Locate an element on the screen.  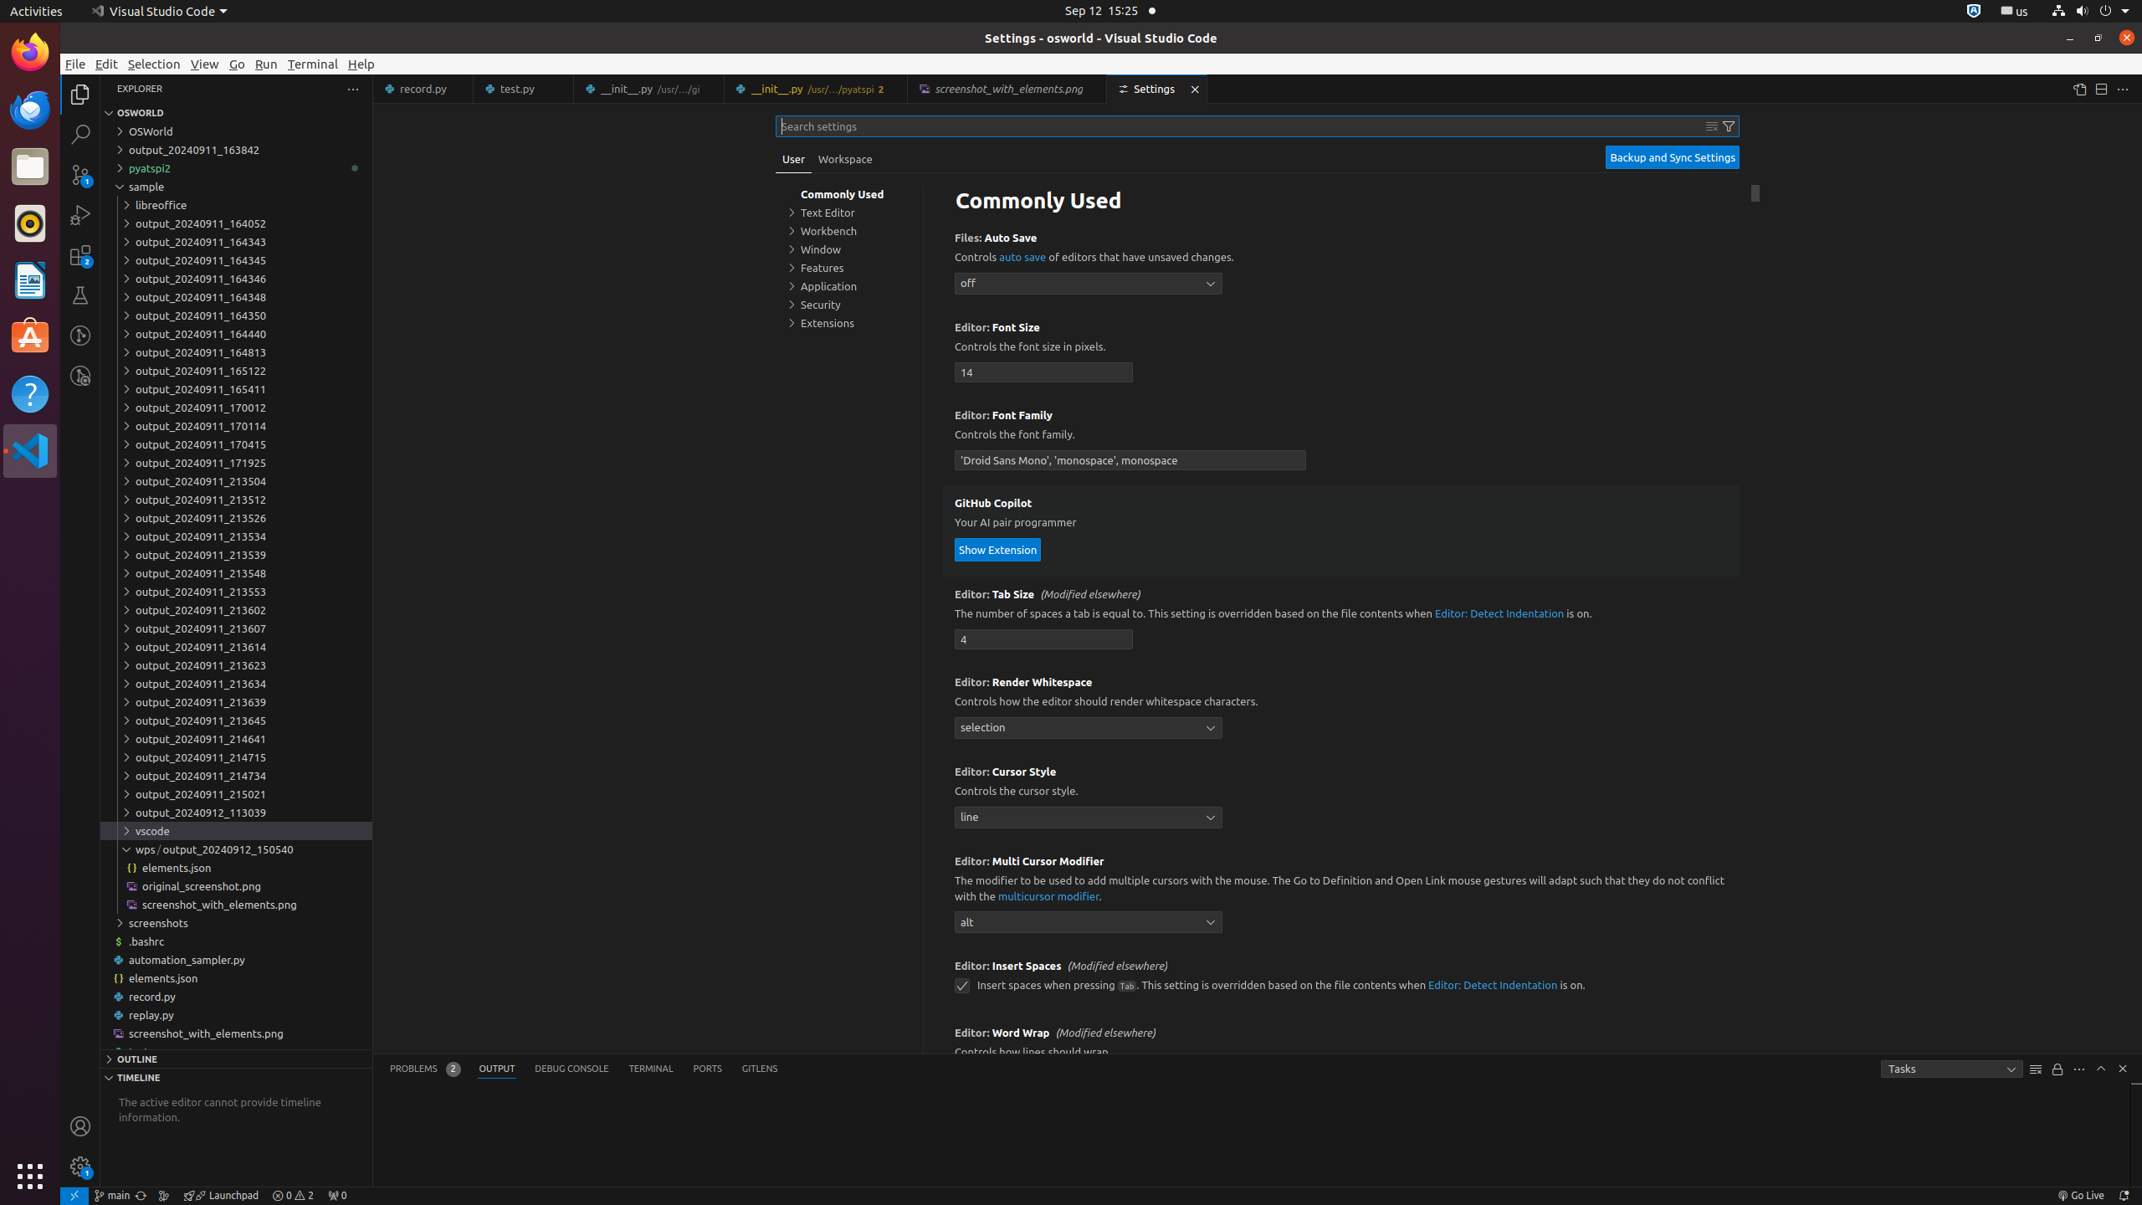
multicursor modifier is located at coordinates (1048, 895).